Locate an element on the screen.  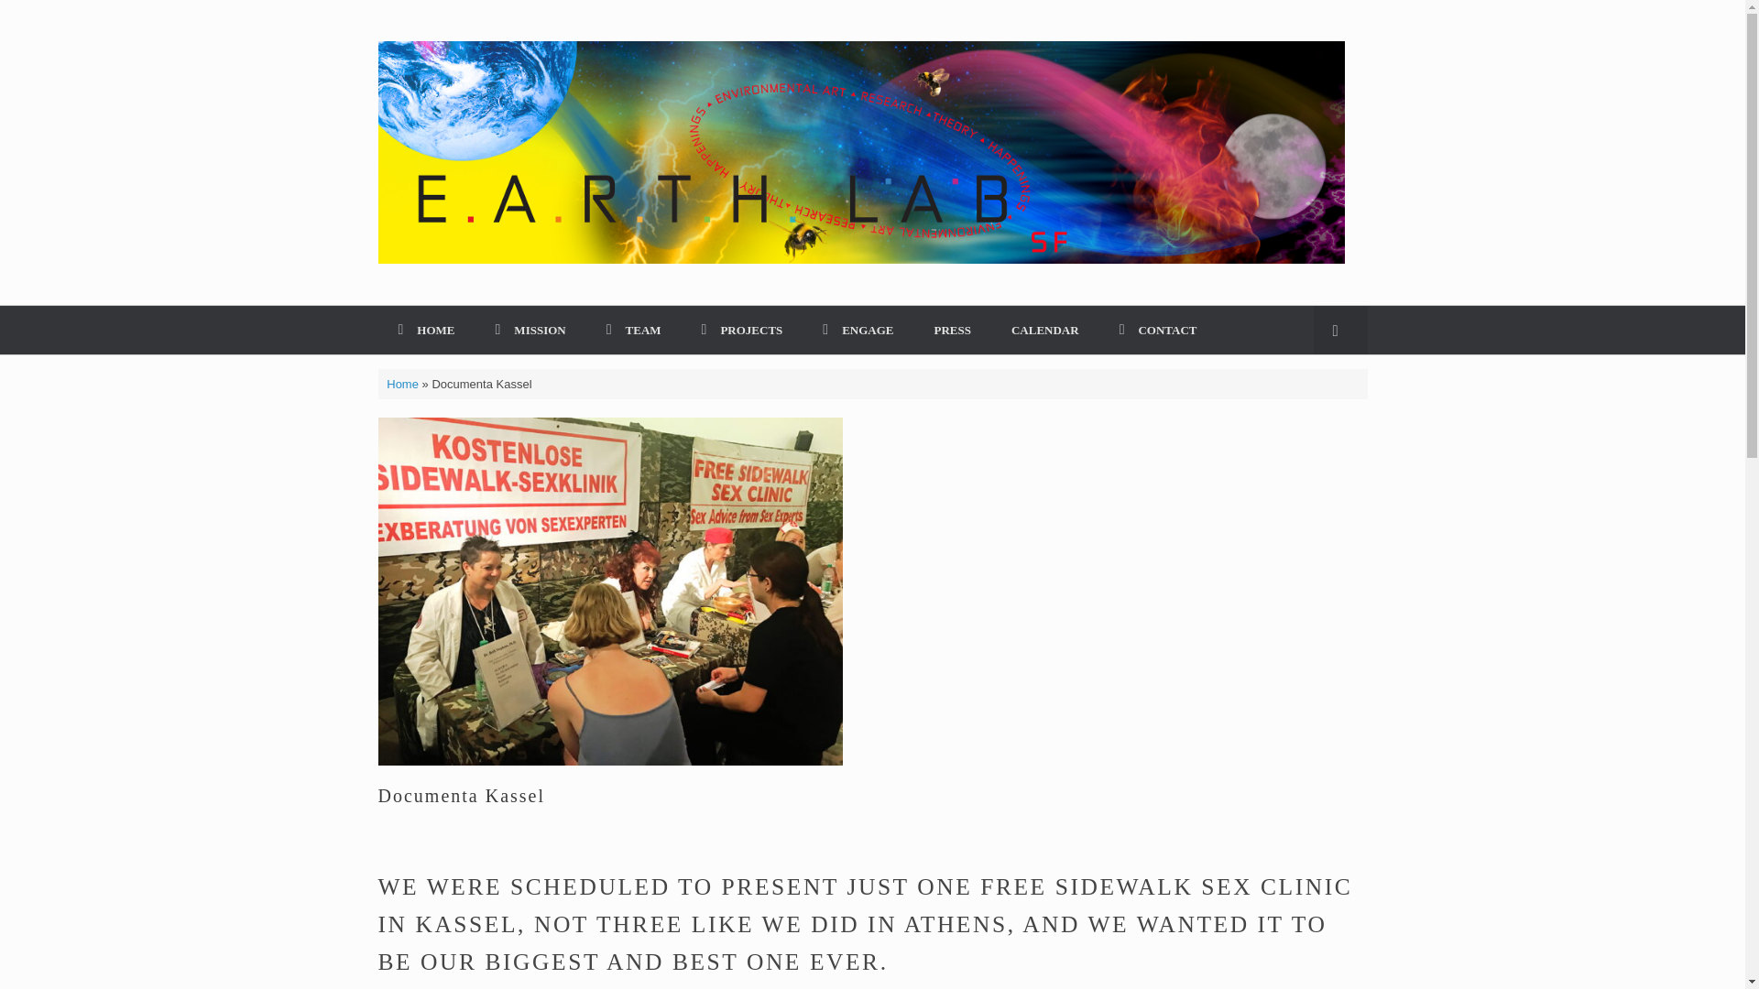
ENGAGE is located at coordinates (858, 330).